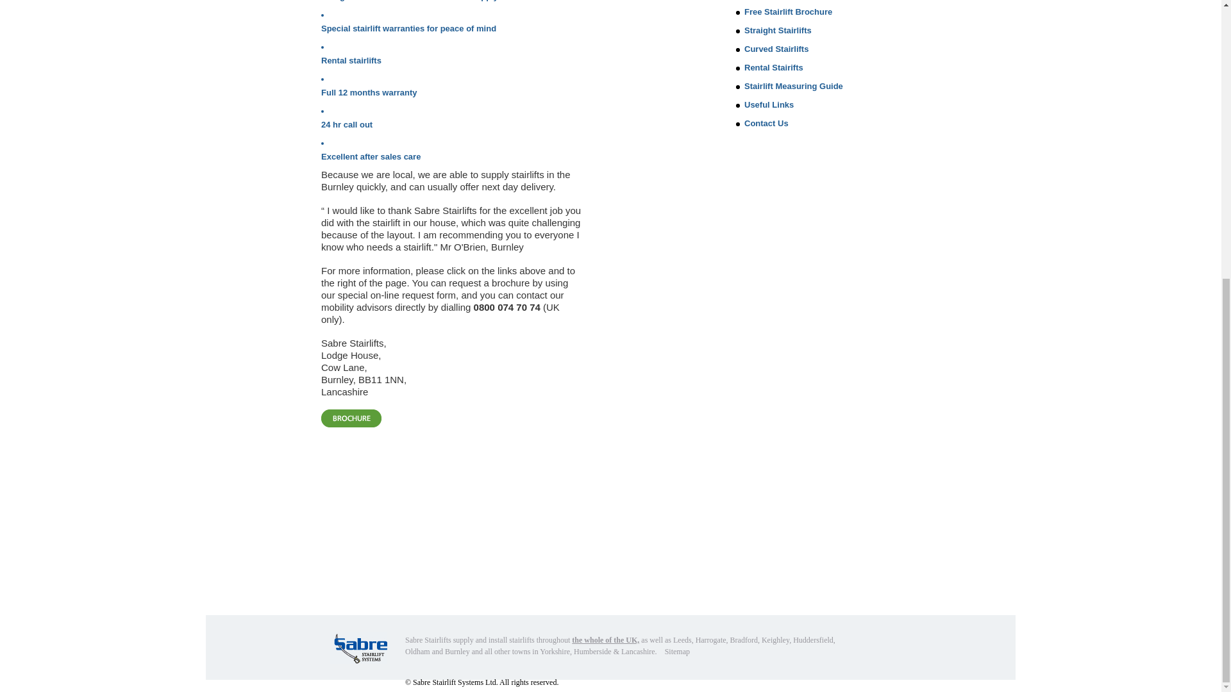  Describe the element at coordinates (682, 639) in the screenshot. I see `Leeds` at that location.